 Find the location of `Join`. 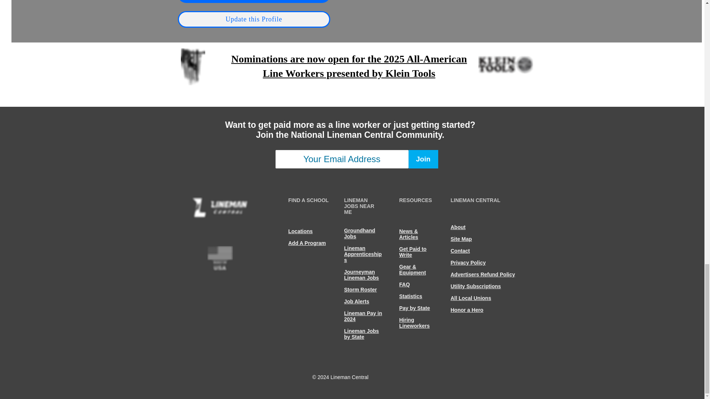

Join is located at coordinates (423, 159).